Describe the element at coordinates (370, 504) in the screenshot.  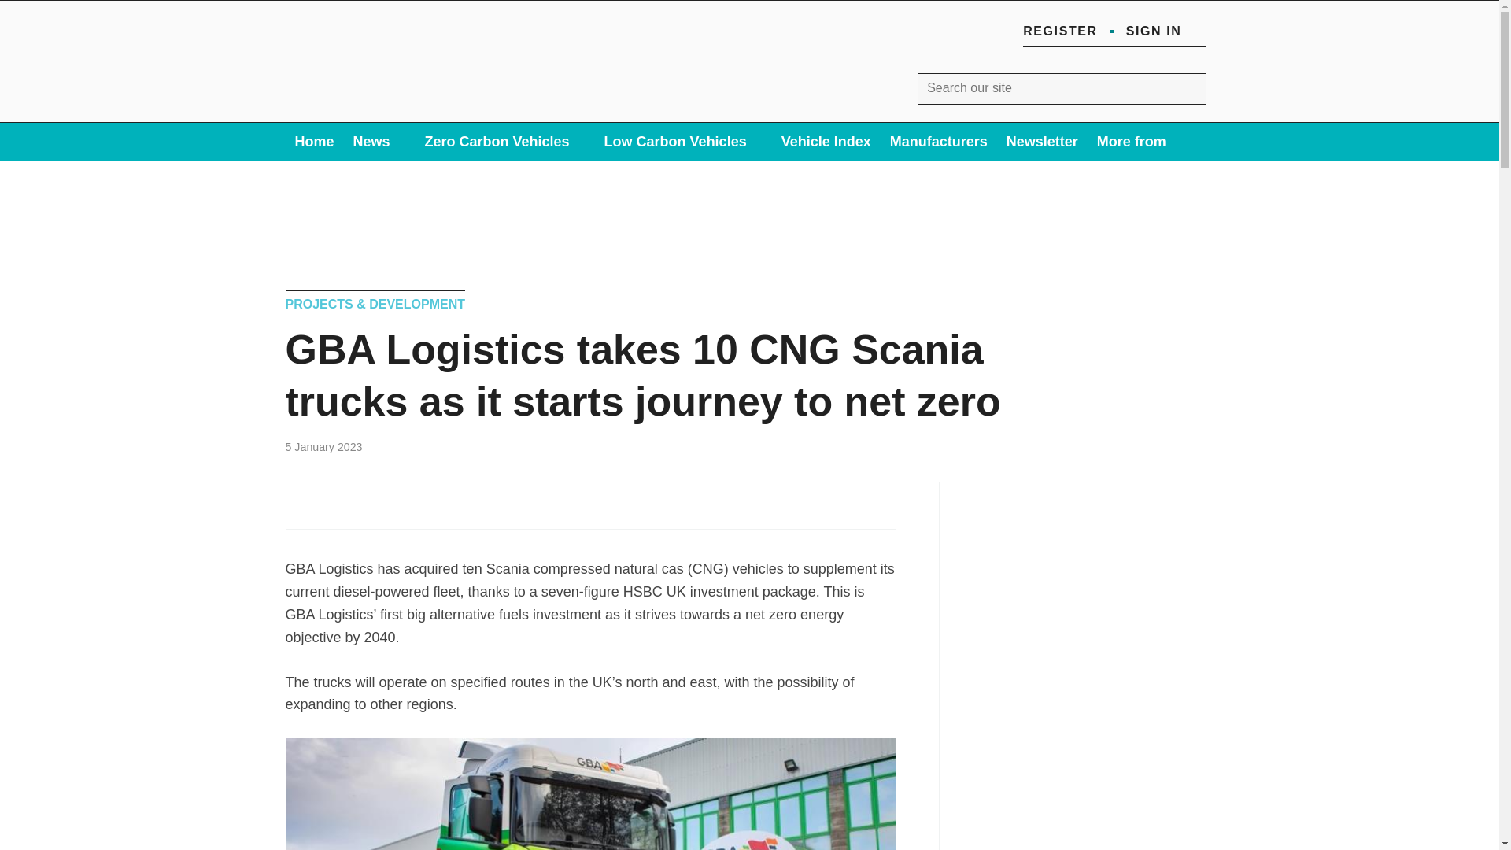
I see `Share this on Linked in` at that location.